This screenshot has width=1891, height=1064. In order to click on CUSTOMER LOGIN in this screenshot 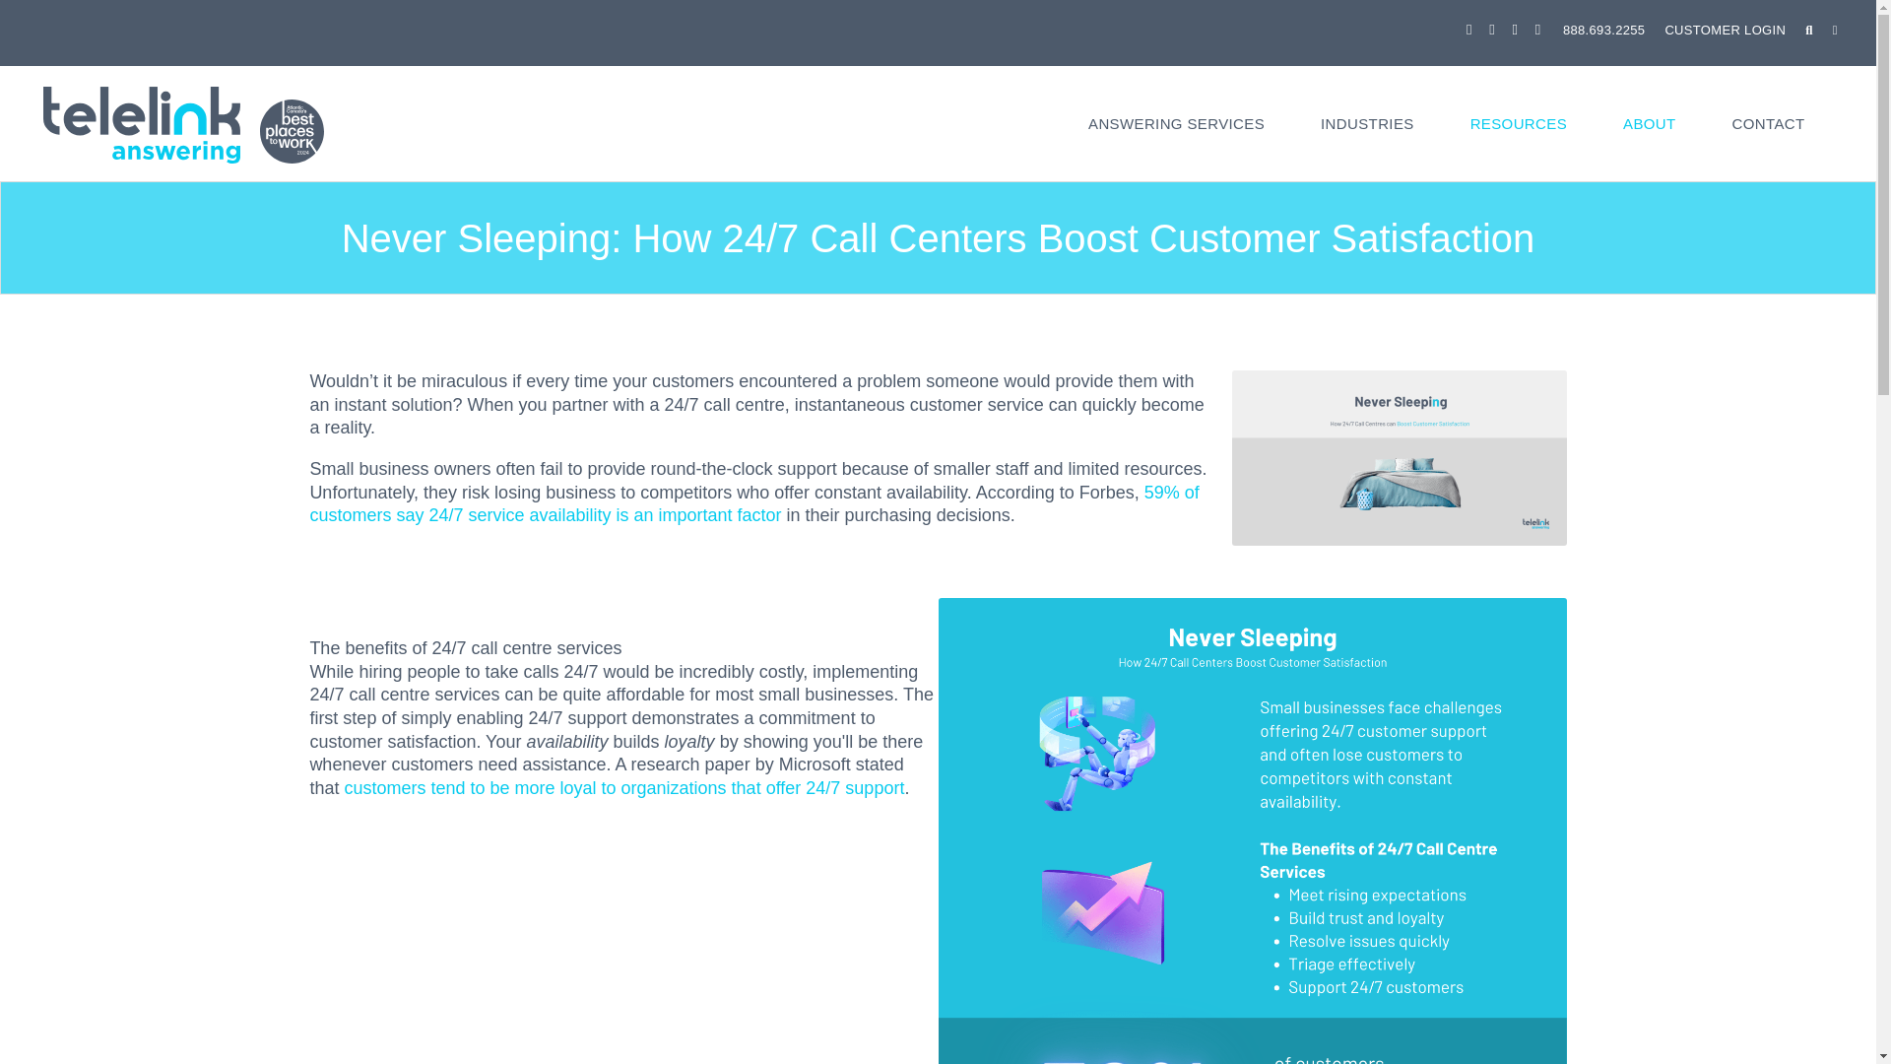, I will do `click(1726, 30)`.